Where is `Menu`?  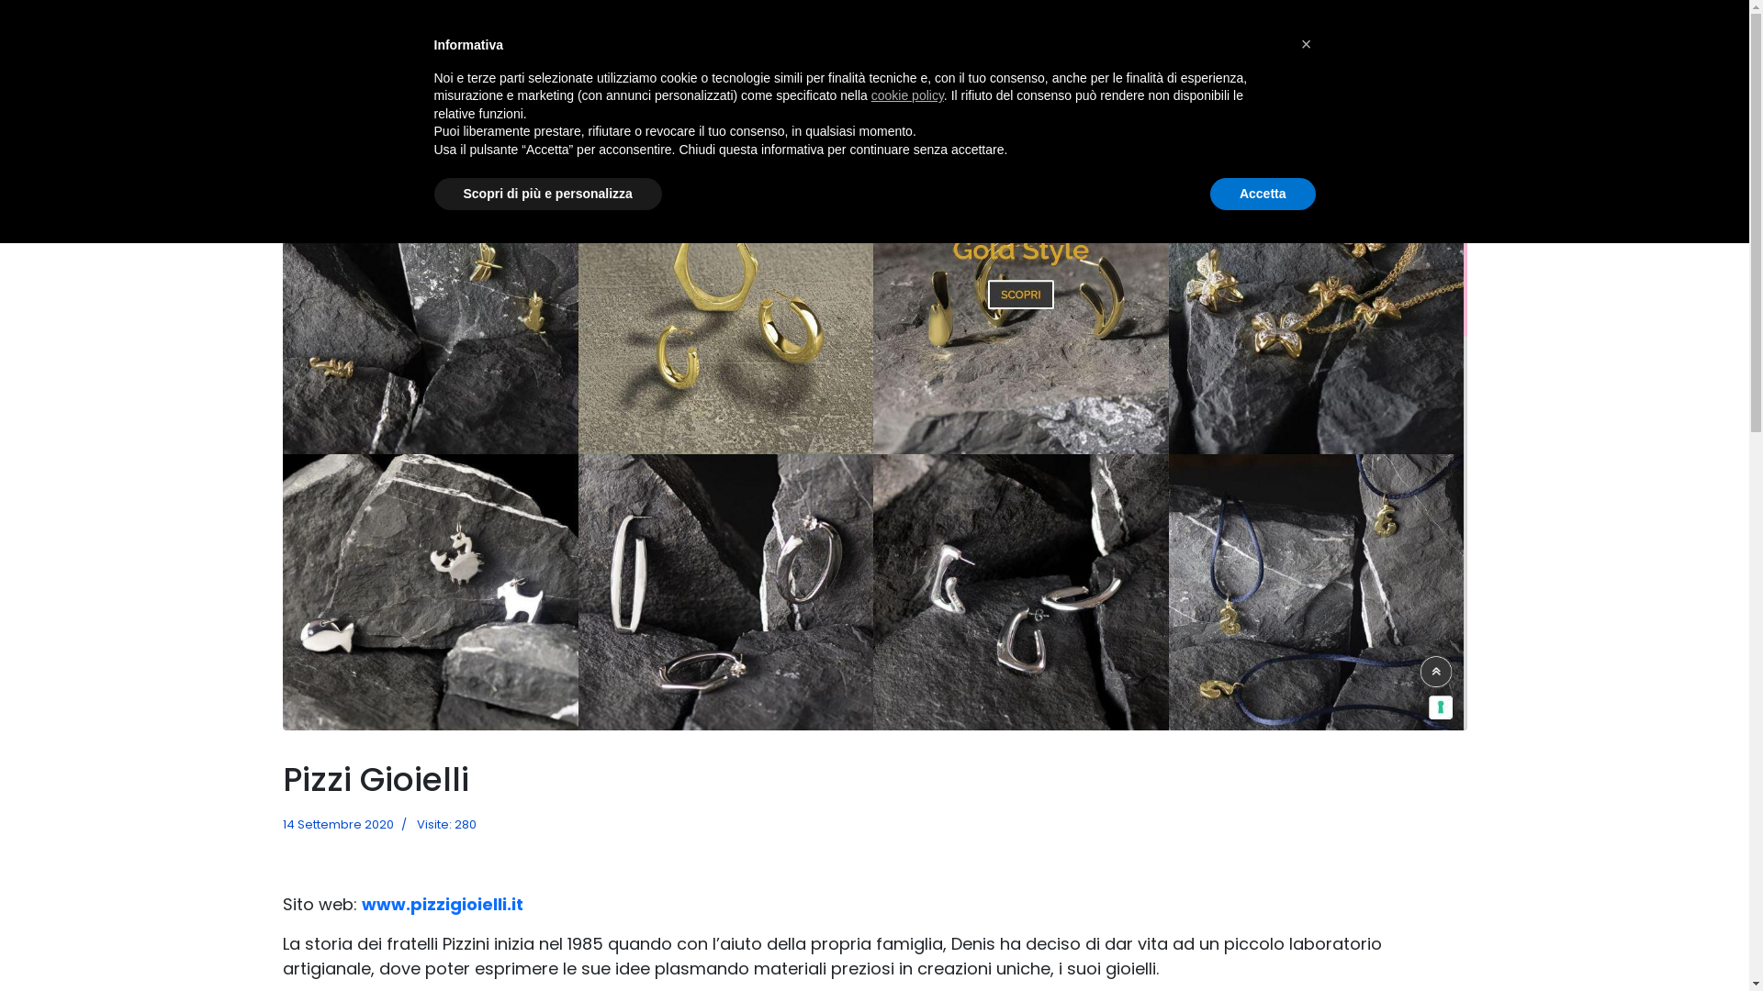
Menu is located at coordinates (1454, 28).